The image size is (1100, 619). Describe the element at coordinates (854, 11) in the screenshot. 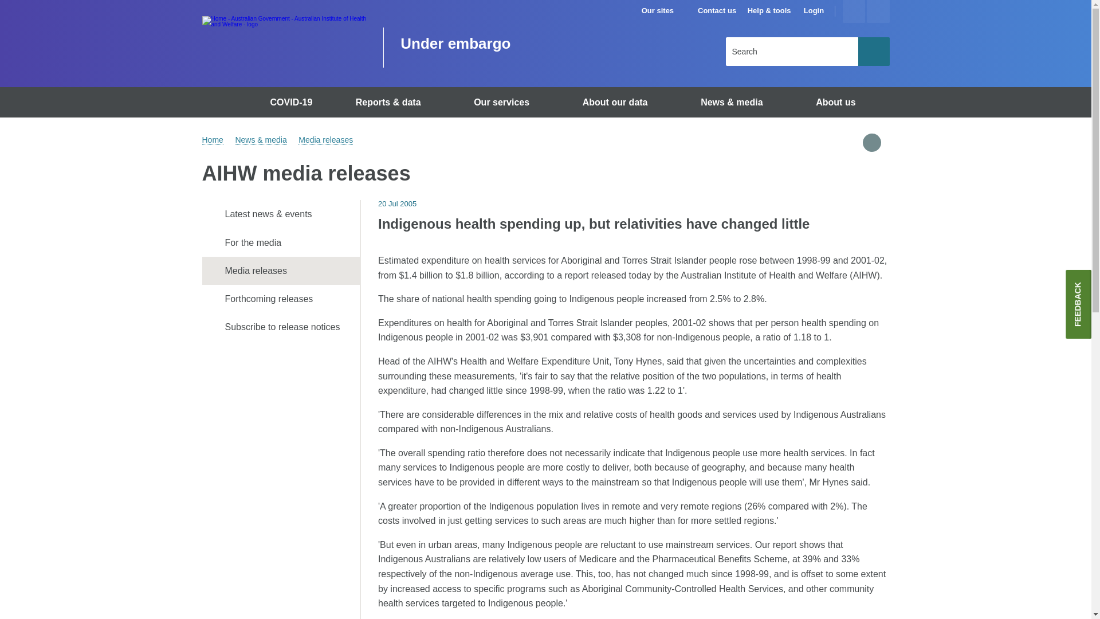

I see `Increase text size` at that location.